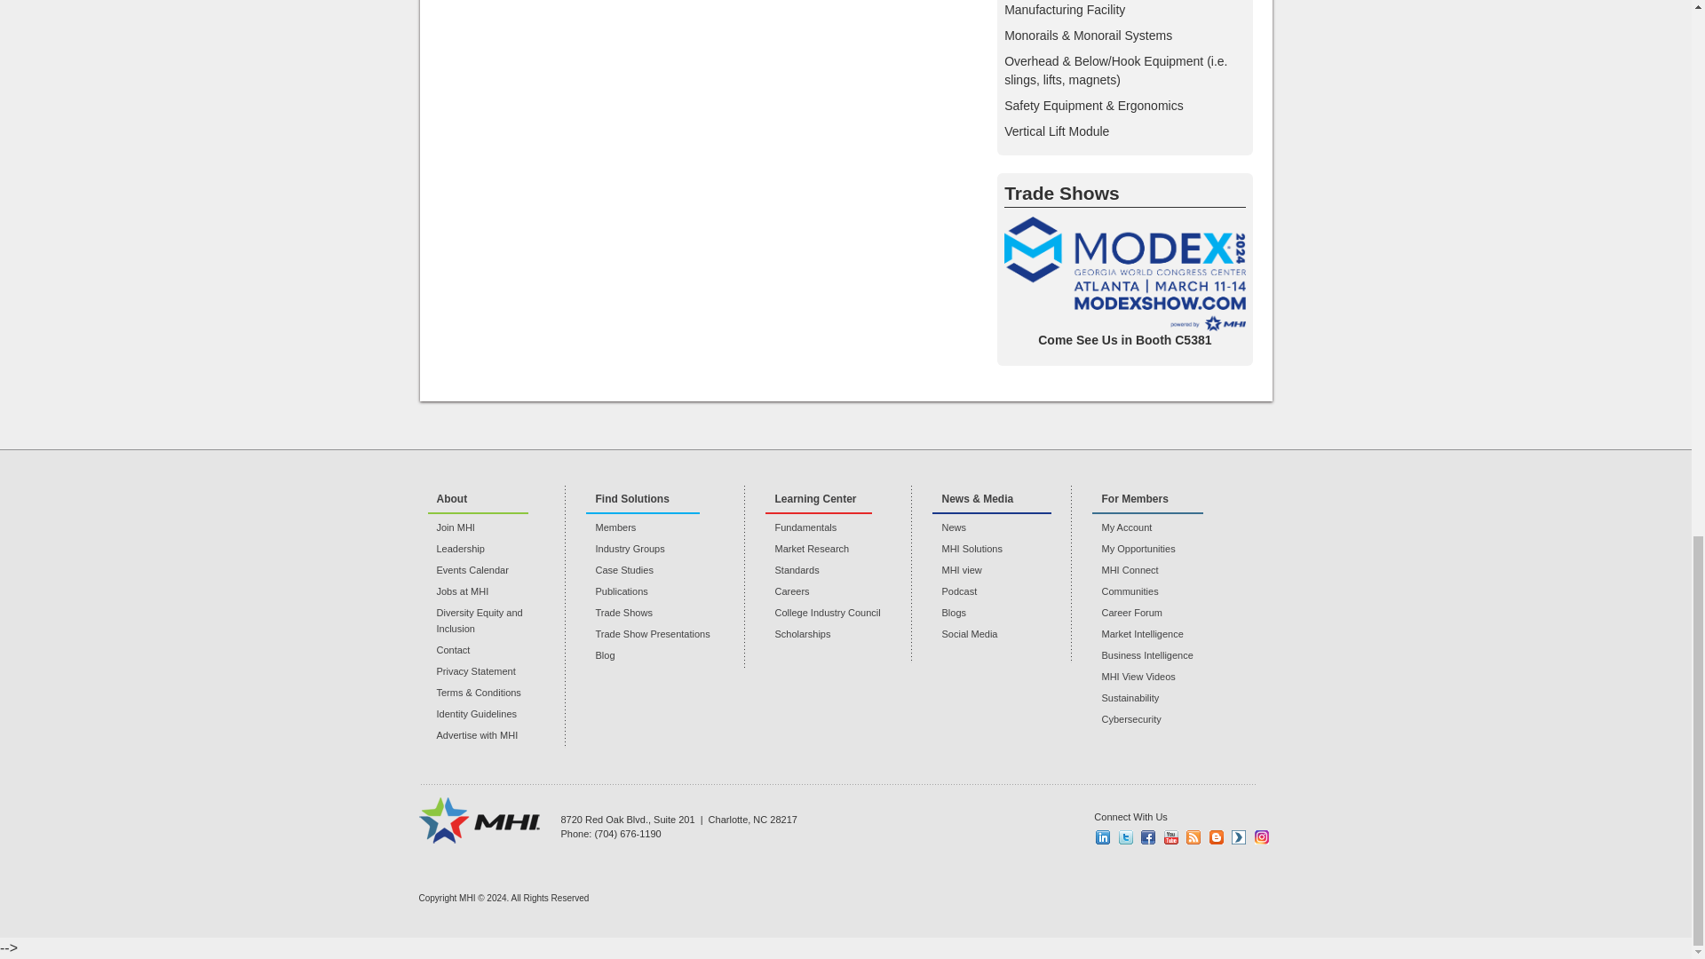 This screenshot has height=959, width=1705. What do you see at coordinates (1103, 837) in the screenshot?
I see `Join the MHI group on LinkedIn` at bounding box center [1103, 837].